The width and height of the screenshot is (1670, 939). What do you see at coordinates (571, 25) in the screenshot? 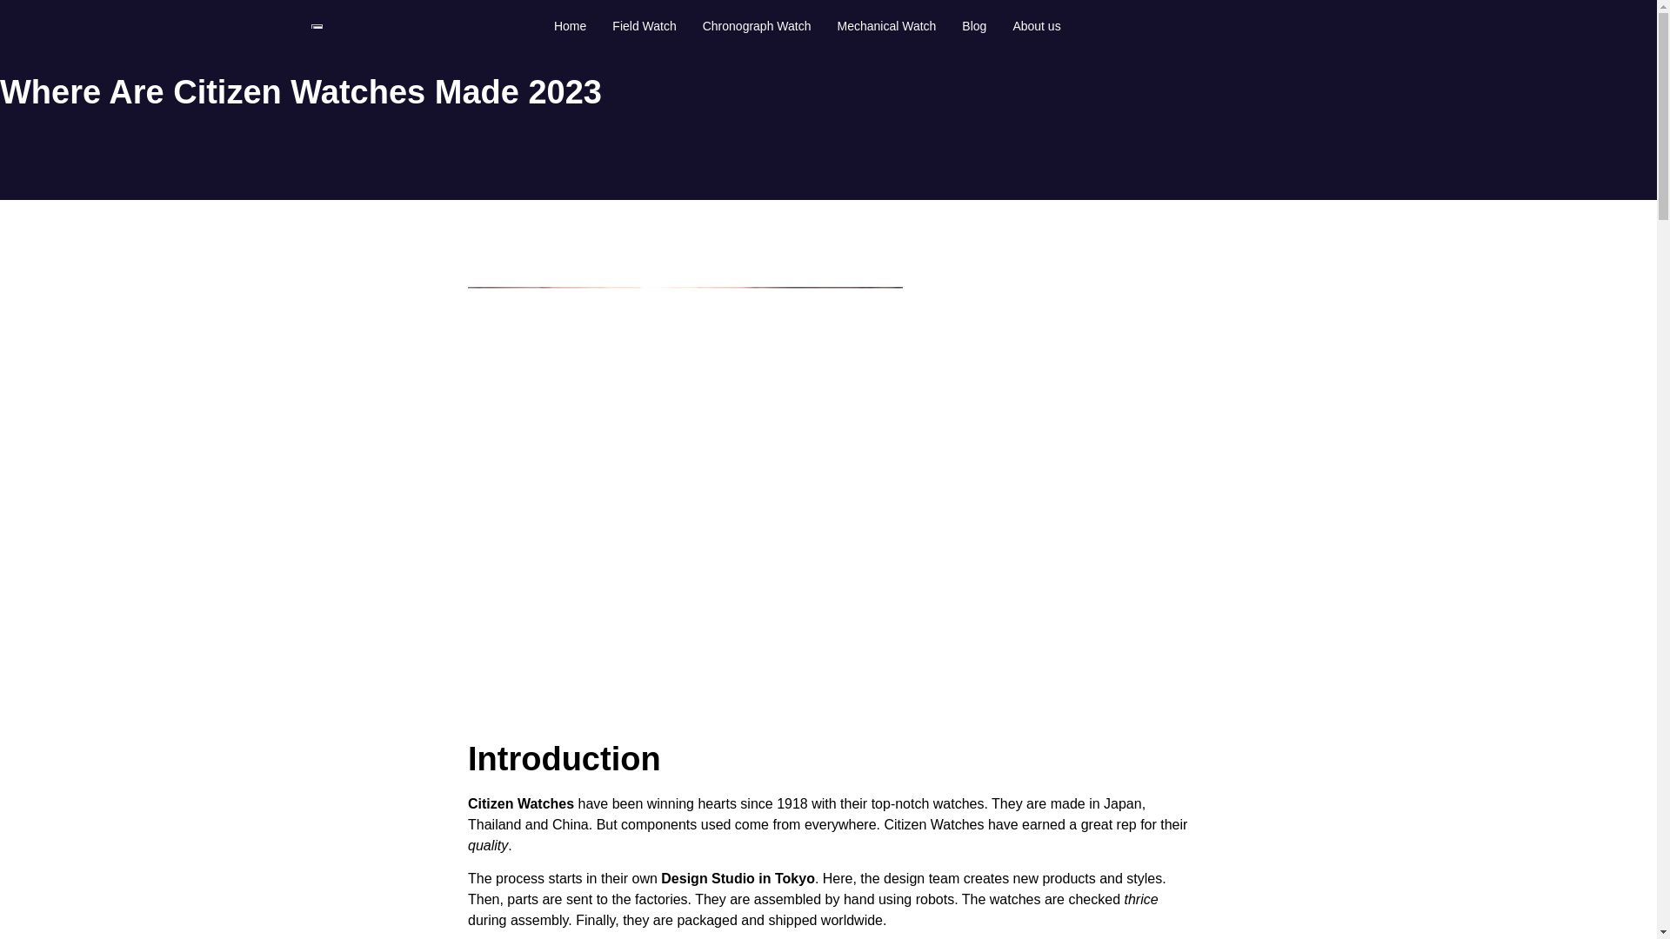
I see `Home` at bounding box center [571, 25].